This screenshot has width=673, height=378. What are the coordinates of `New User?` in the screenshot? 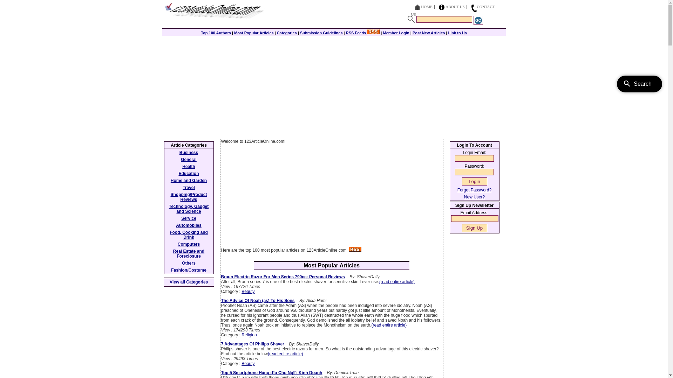 It's located at (475, 197).